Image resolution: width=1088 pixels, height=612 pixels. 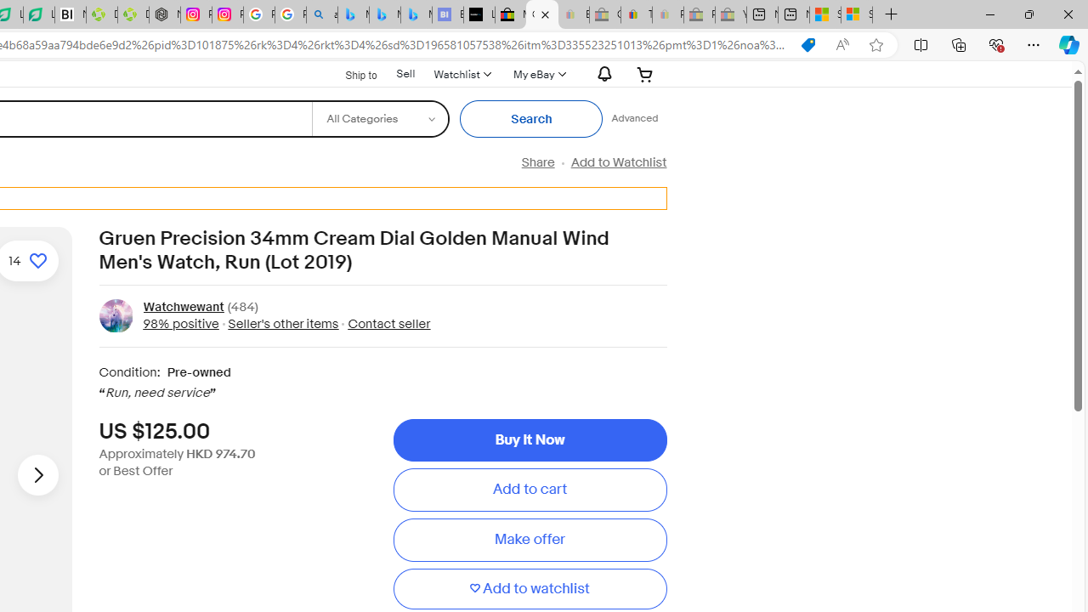 I want to click on Watchlist, so click(x=462, y=74).